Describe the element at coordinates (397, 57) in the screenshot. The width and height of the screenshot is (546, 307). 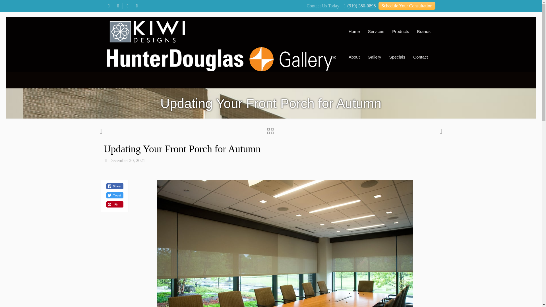
I see `Specials` at that location.